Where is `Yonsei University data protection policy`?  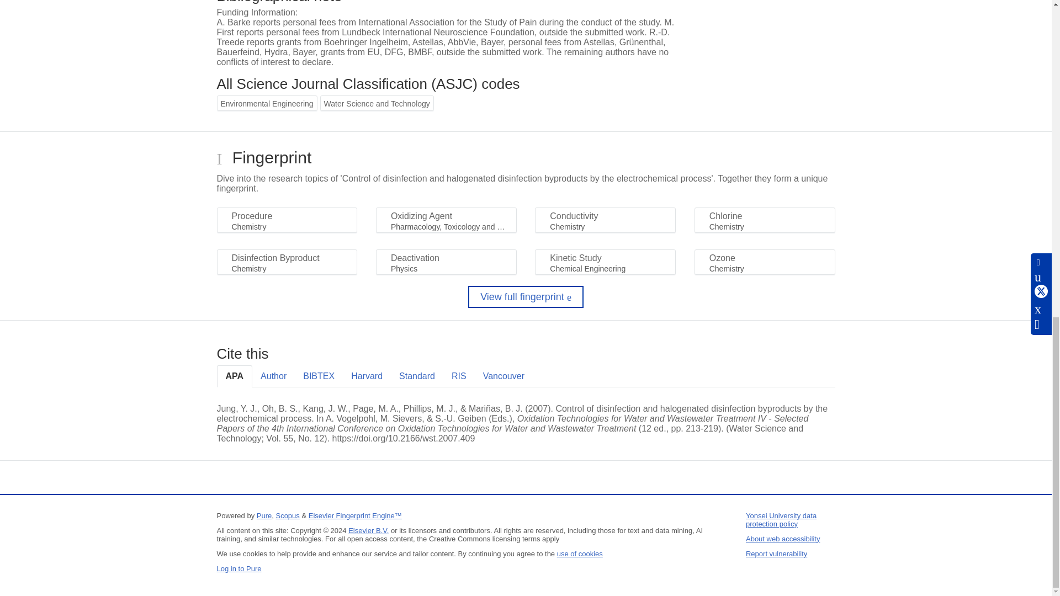 Yonsei University data protection policy is located at coordinates (781, 519).